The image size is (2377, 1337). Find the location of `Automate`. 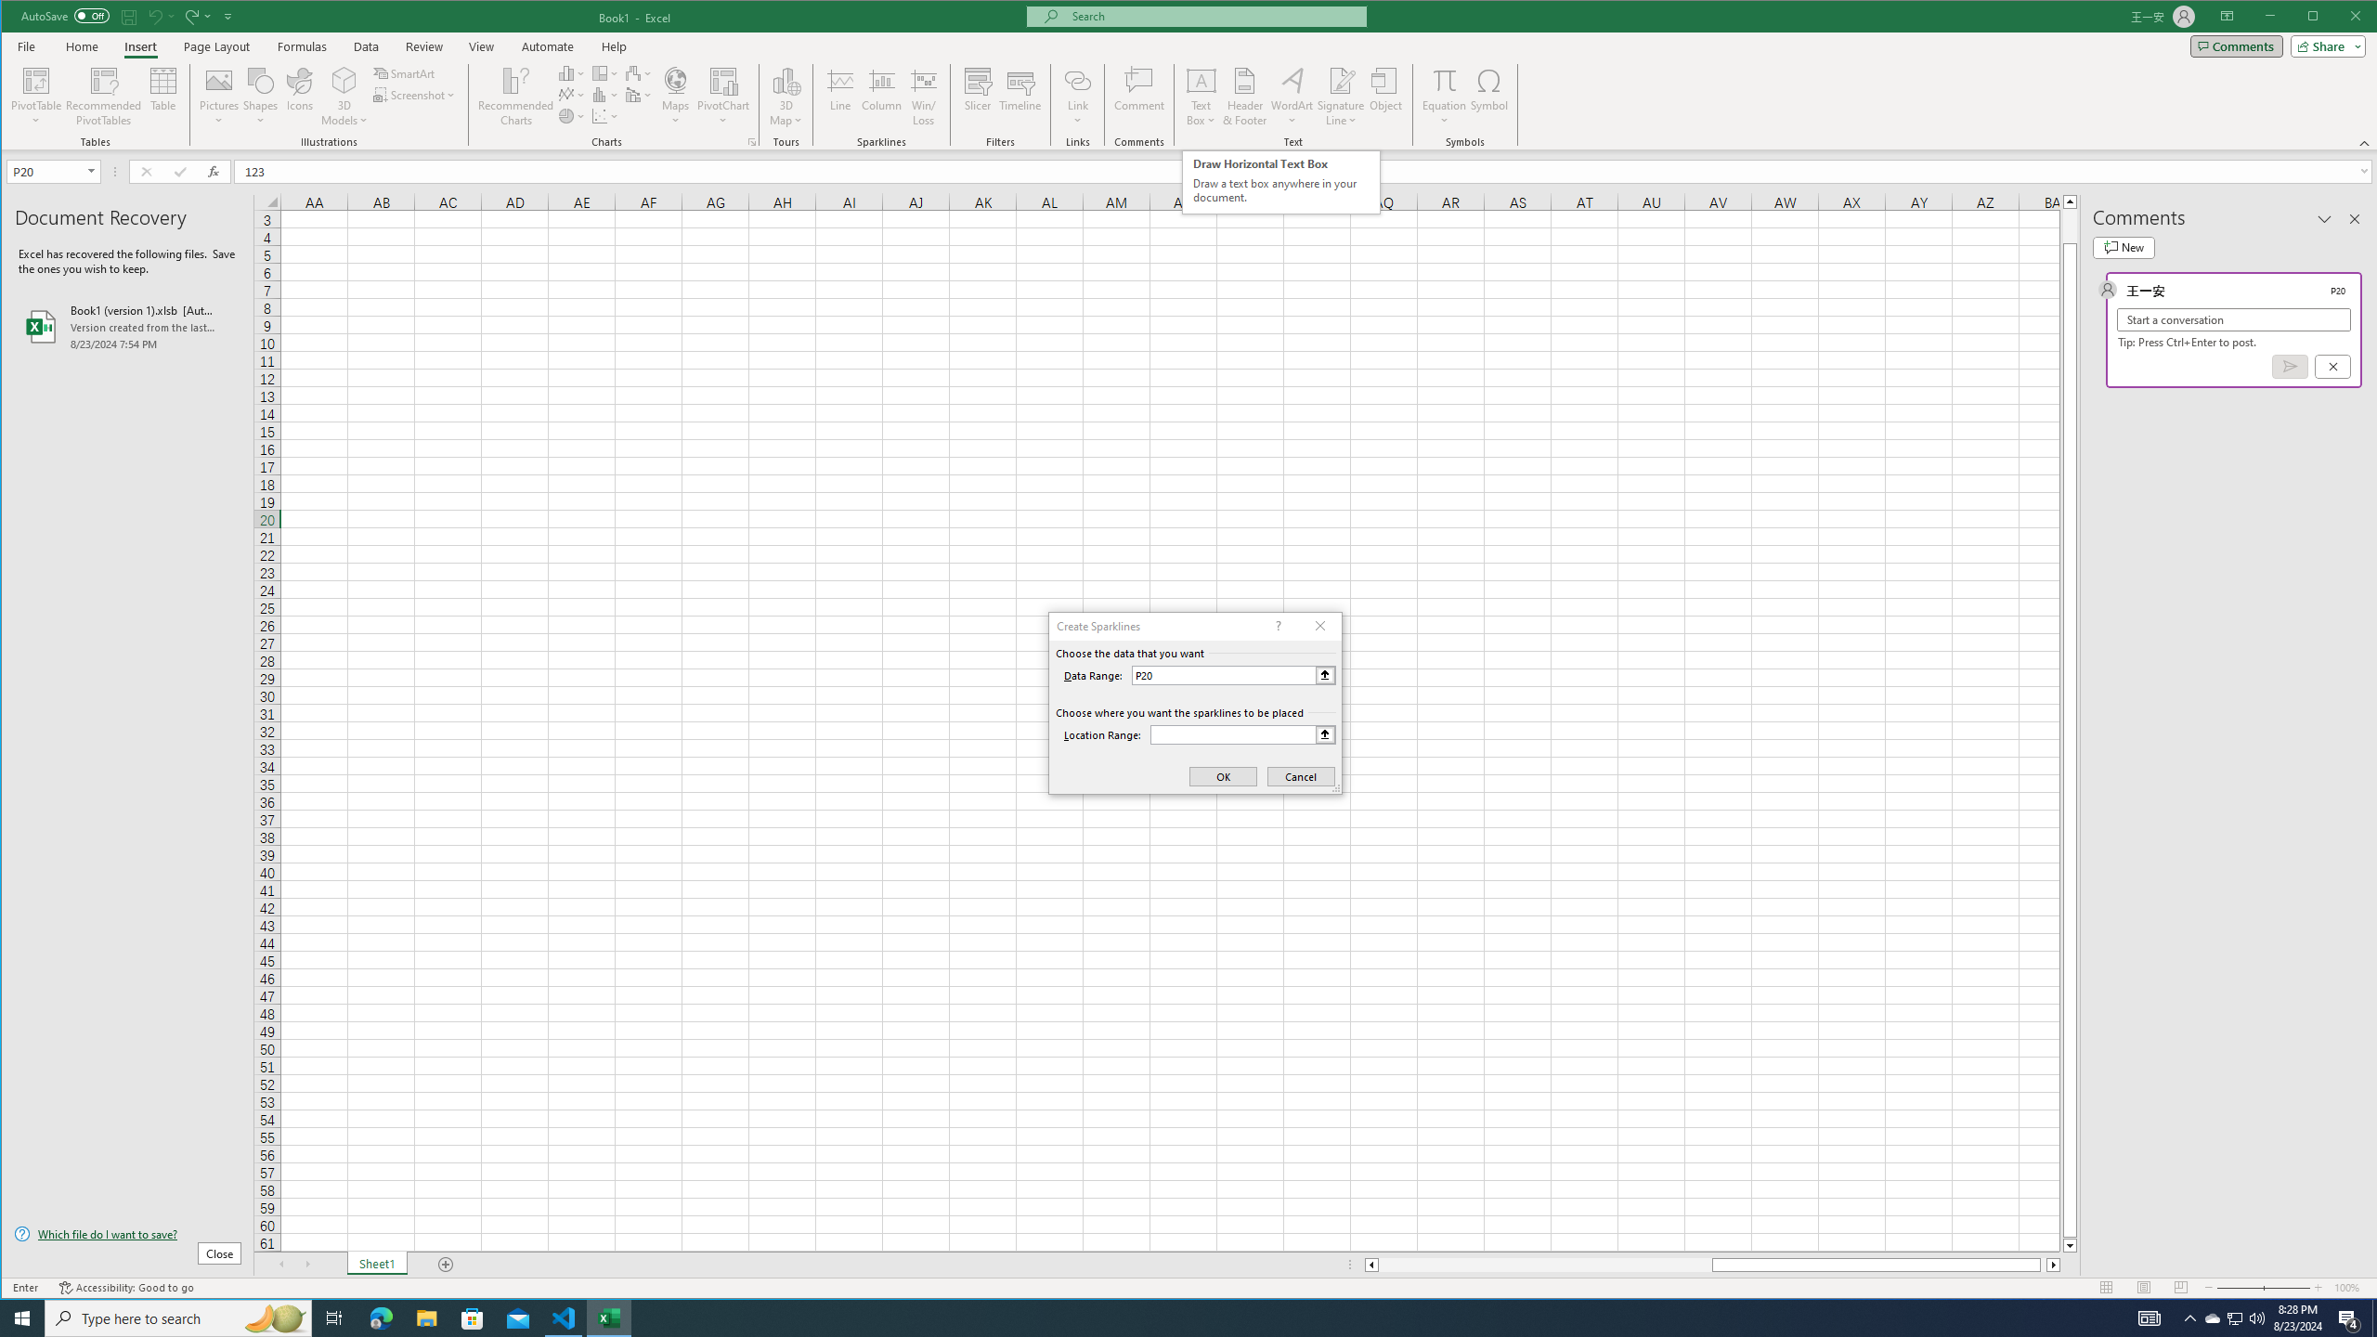

Automate is located at coordinates (548, 46).